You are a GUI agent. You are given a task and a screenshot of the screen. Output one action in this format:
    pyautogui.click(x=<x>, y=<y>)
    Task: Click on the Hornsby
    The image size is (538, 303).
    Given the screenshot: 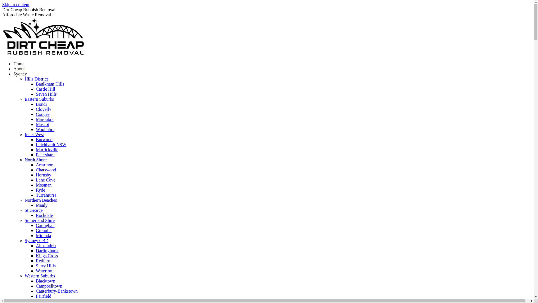 What is the action you would take?
    pyautogui.click(x=44, y=175)
    